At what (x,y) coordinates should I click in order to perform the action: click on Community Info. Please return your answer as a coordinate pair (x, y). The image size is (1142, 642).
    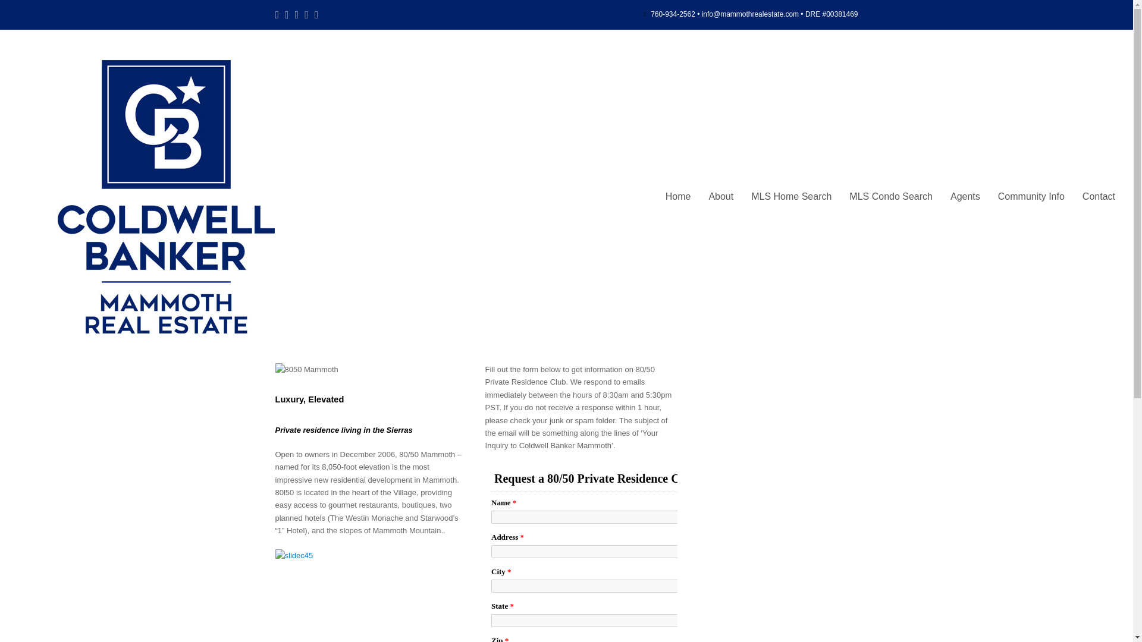
    Looking at the image, I should click on (1031, 196).